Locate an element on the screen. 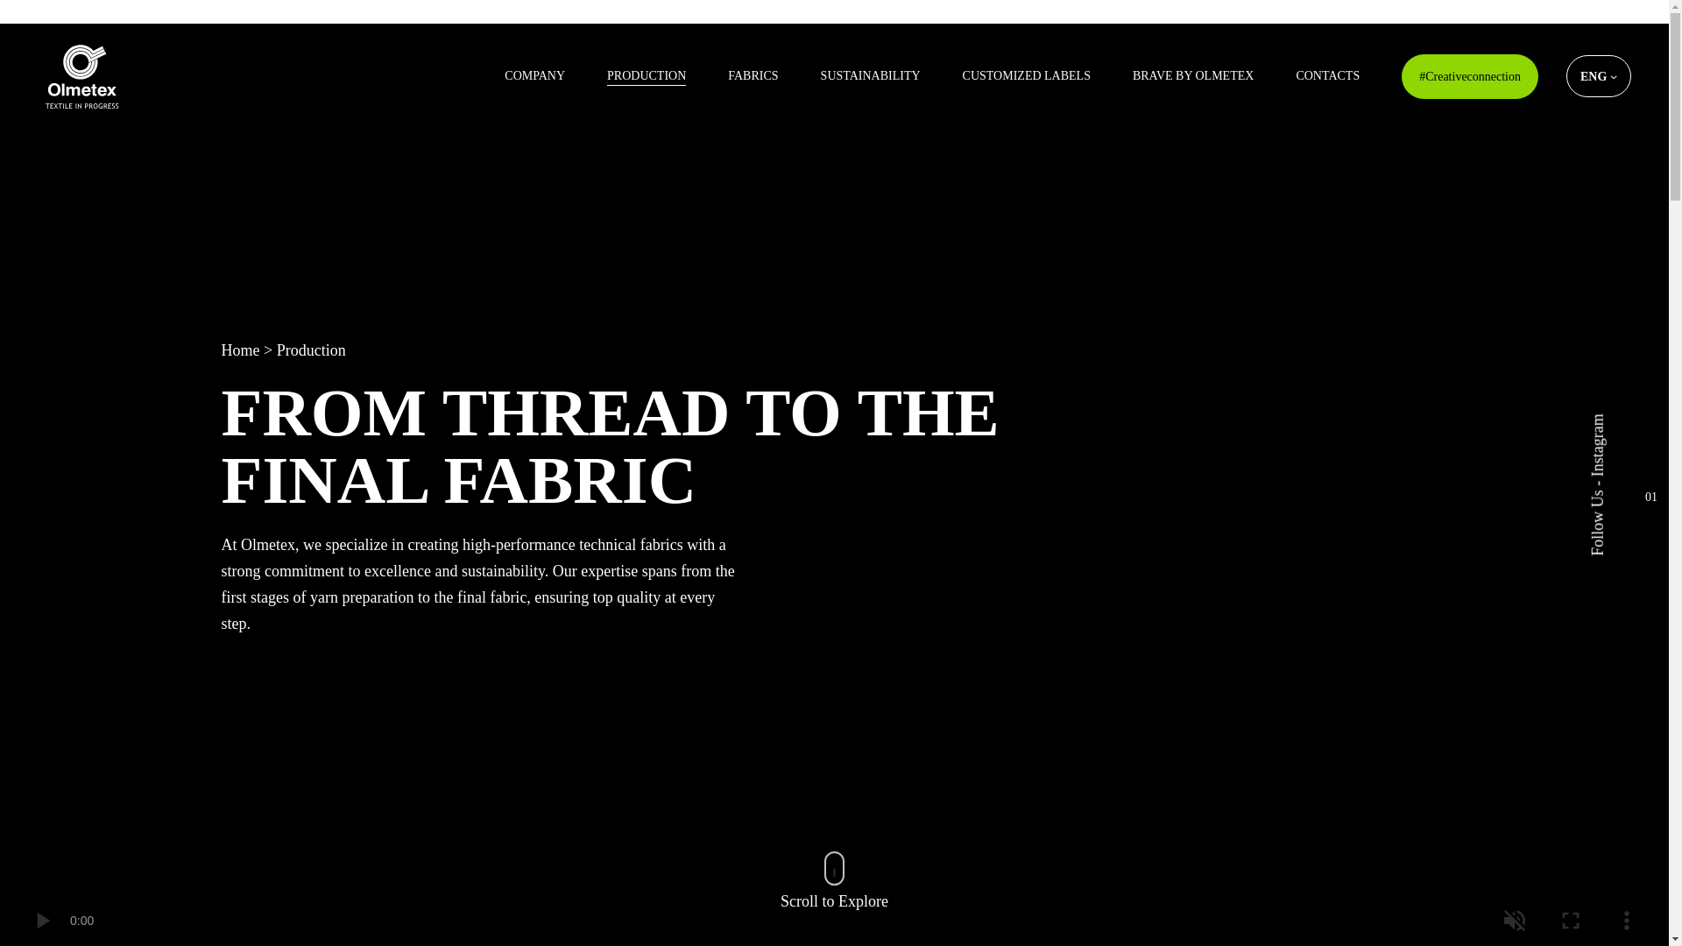  Scroll to Explore is located at coordinates (834, 902).